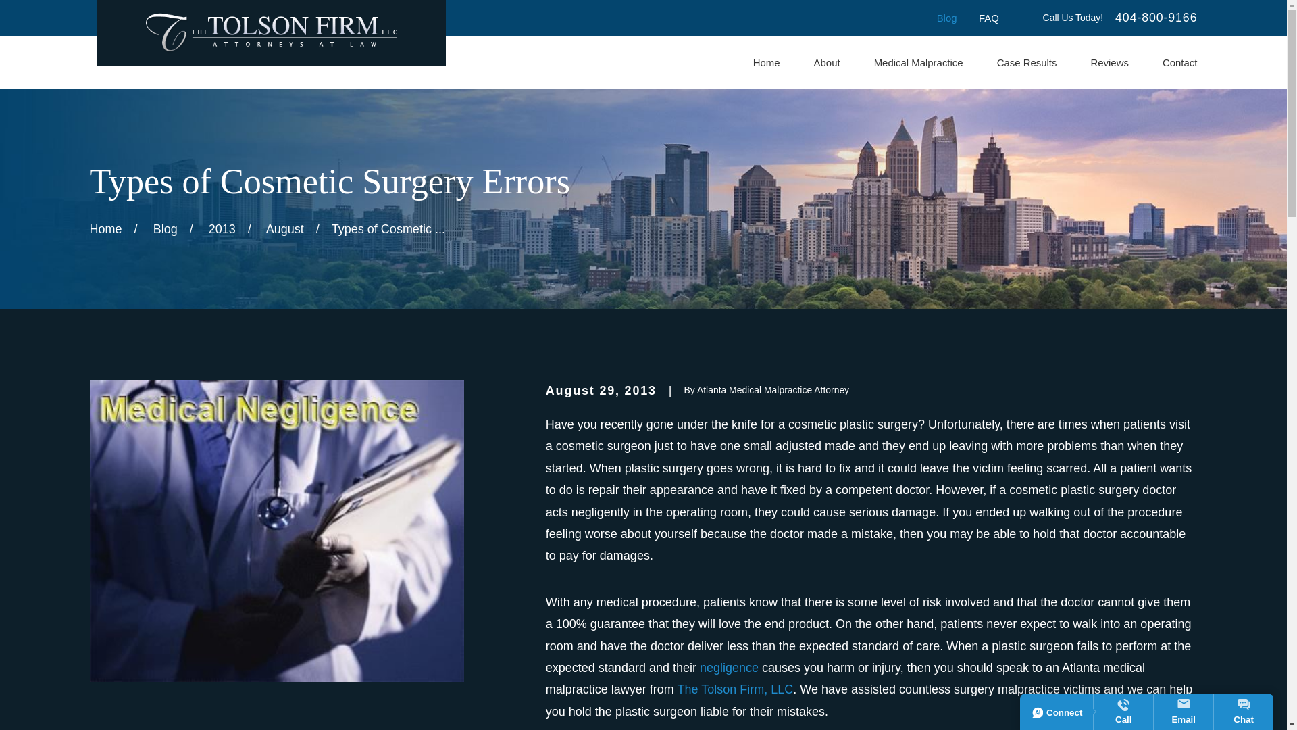 Image resolution: width=1297 pixels, height=730 pixels. I want to click on Blog, so click(946, 18).